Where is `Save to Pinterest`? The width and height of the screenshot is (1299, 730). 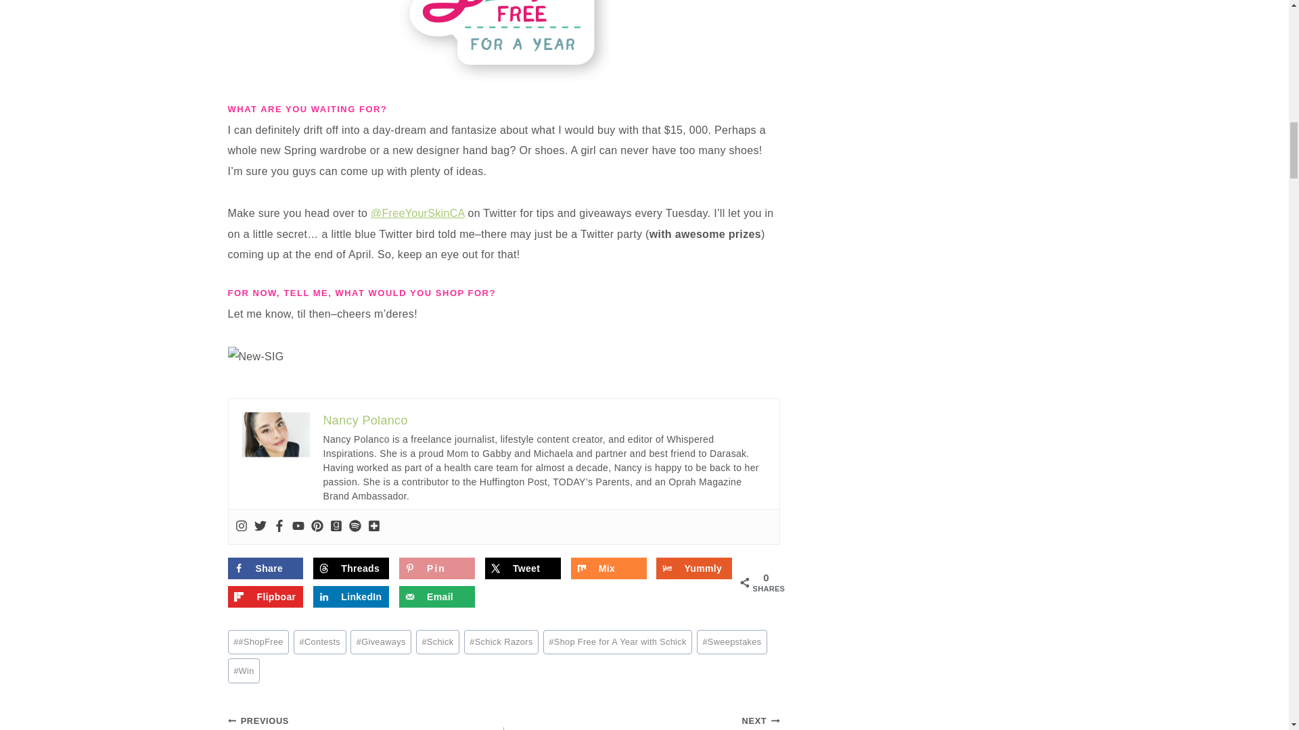
Save to Pinterest is located at coordinates (437, 568).